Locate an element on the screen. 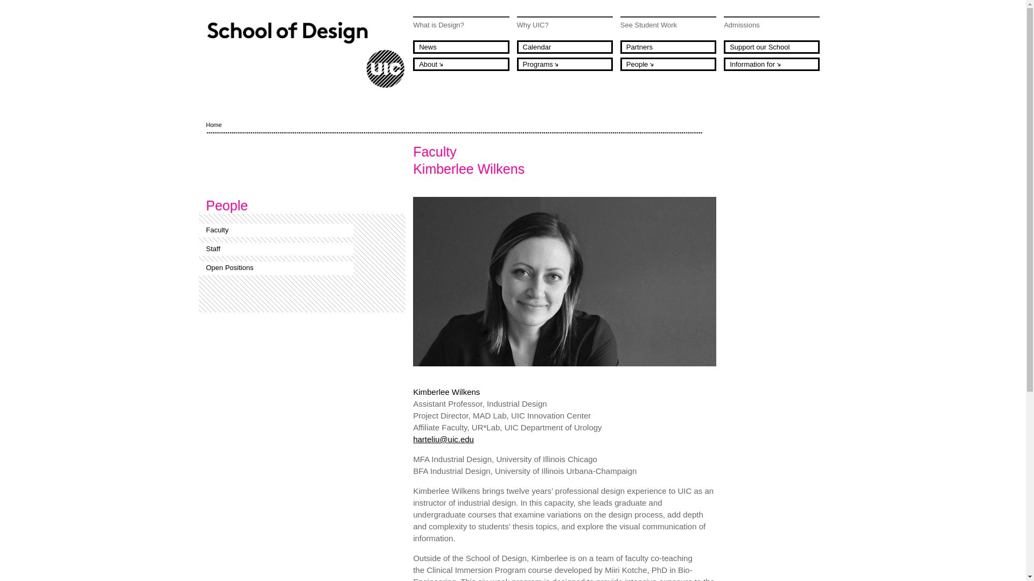  Open Positions is located at coordinates (277, 268).